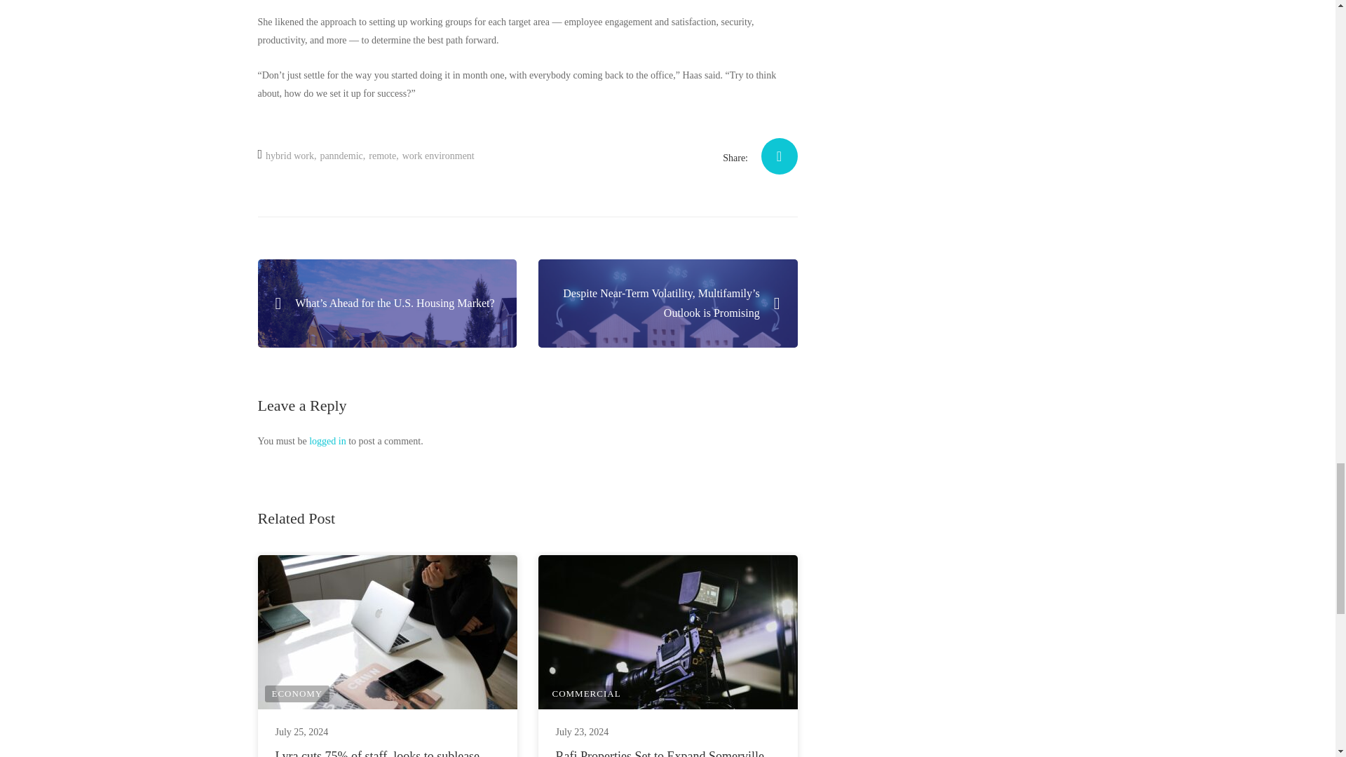  What do you see at coordinates (297, 694) in the screenshot?
I see `Economy` at bounding box center [297, 694].